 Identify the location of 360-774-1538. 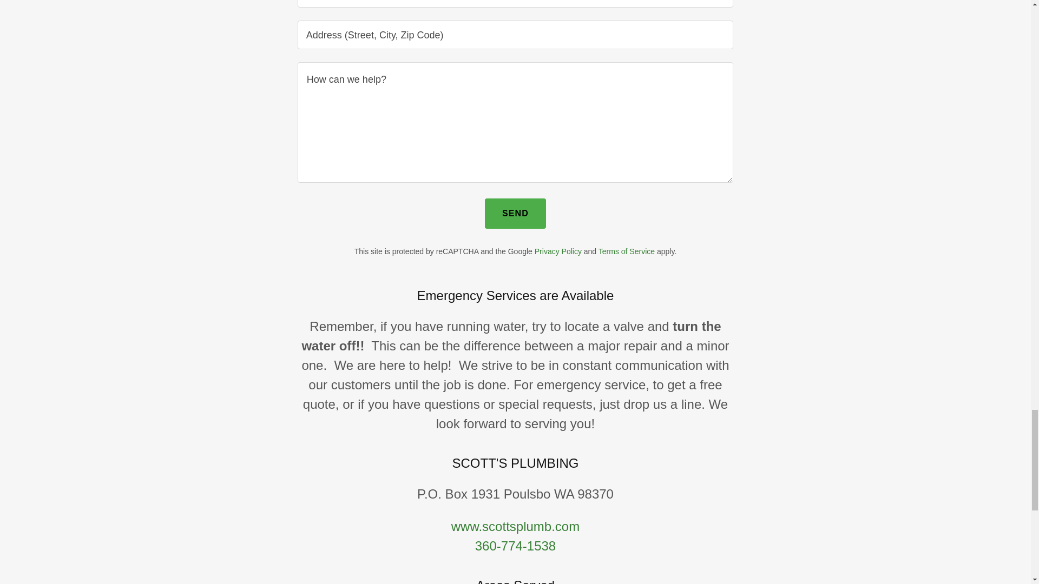
(515, 545).